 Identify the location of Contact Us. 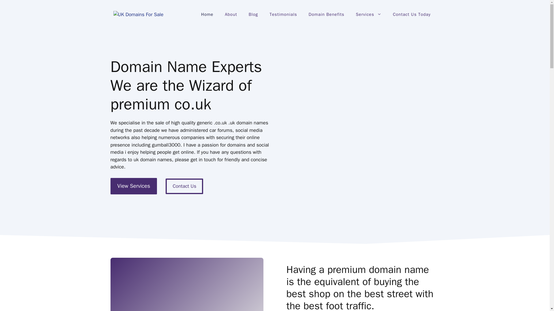
(184, 186).